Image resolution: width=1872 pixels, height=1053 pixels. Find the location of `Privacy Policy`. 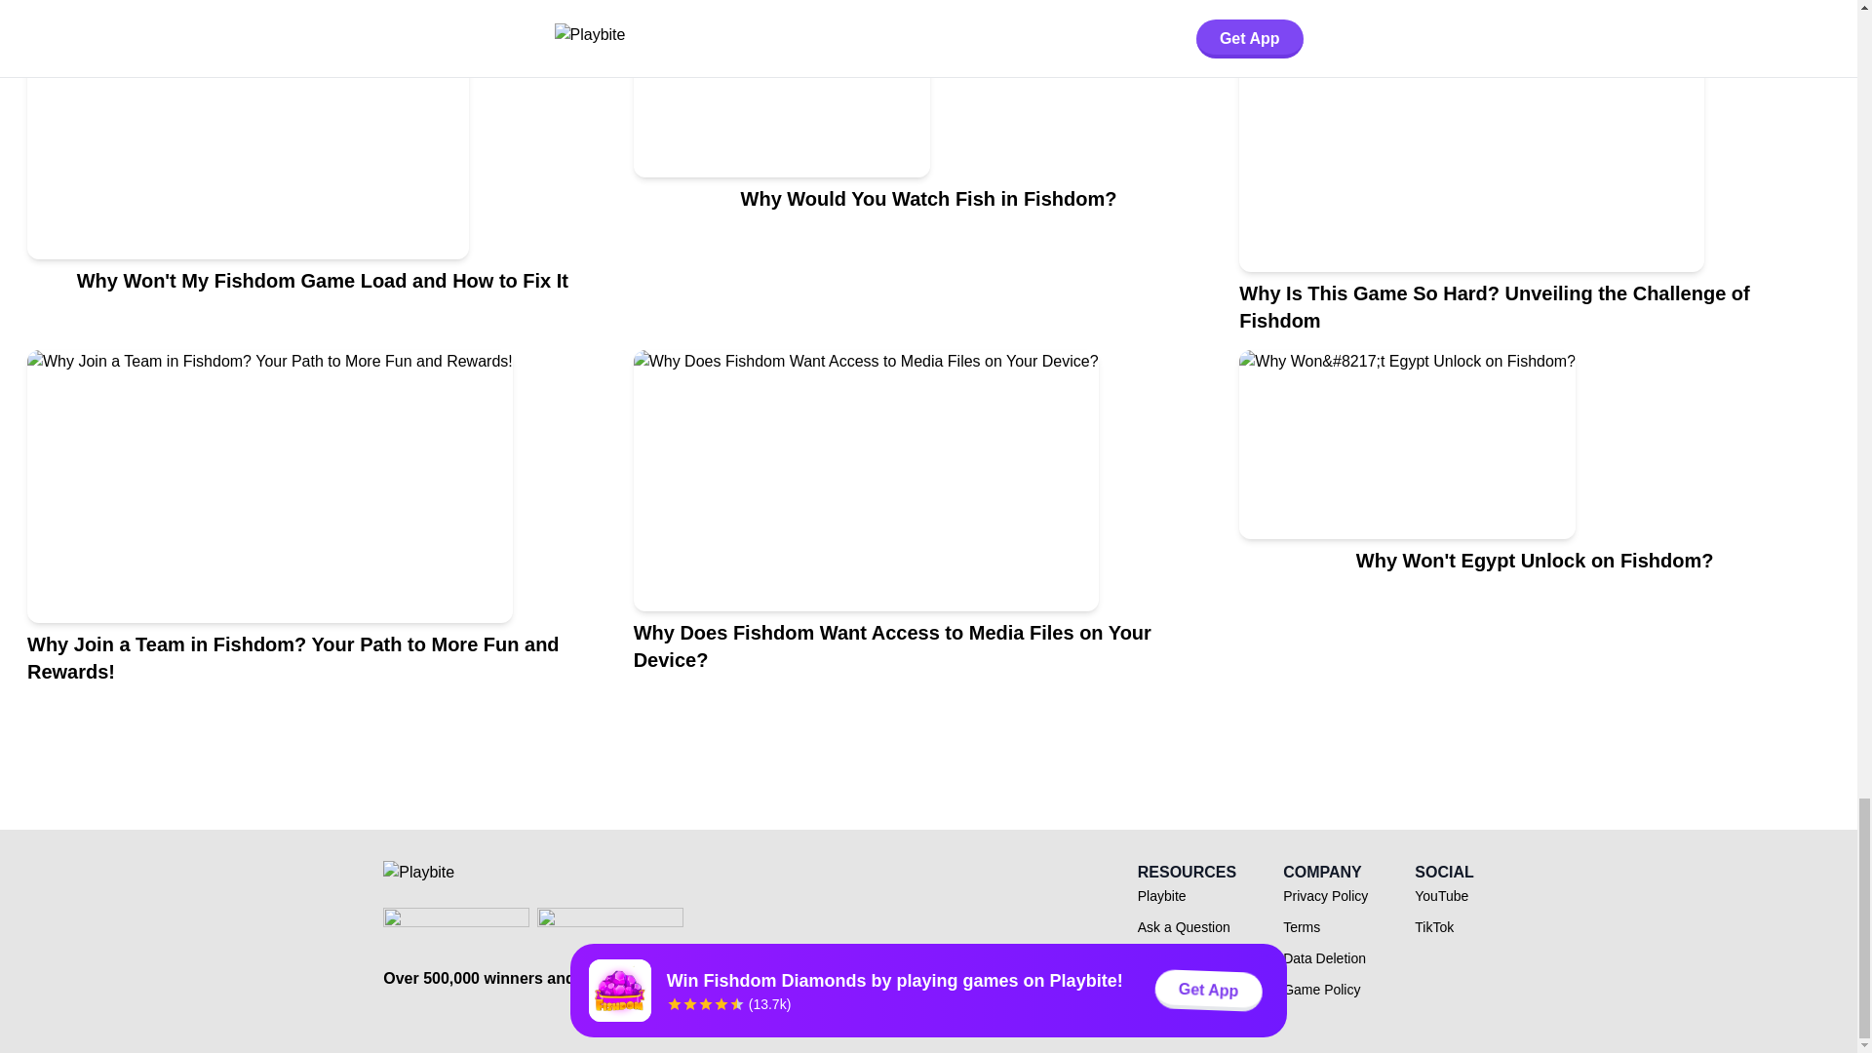

Privacy Policy is located at coordinates (1325, 895).